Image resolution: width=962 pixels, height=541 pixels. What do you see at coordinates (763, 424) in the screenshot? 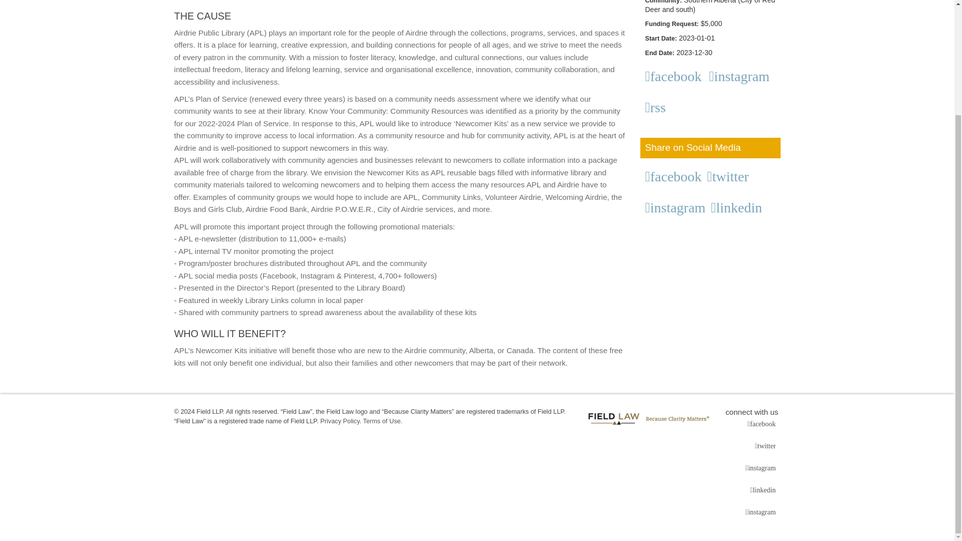
I see `facebook` at bounding box center [763, 424].